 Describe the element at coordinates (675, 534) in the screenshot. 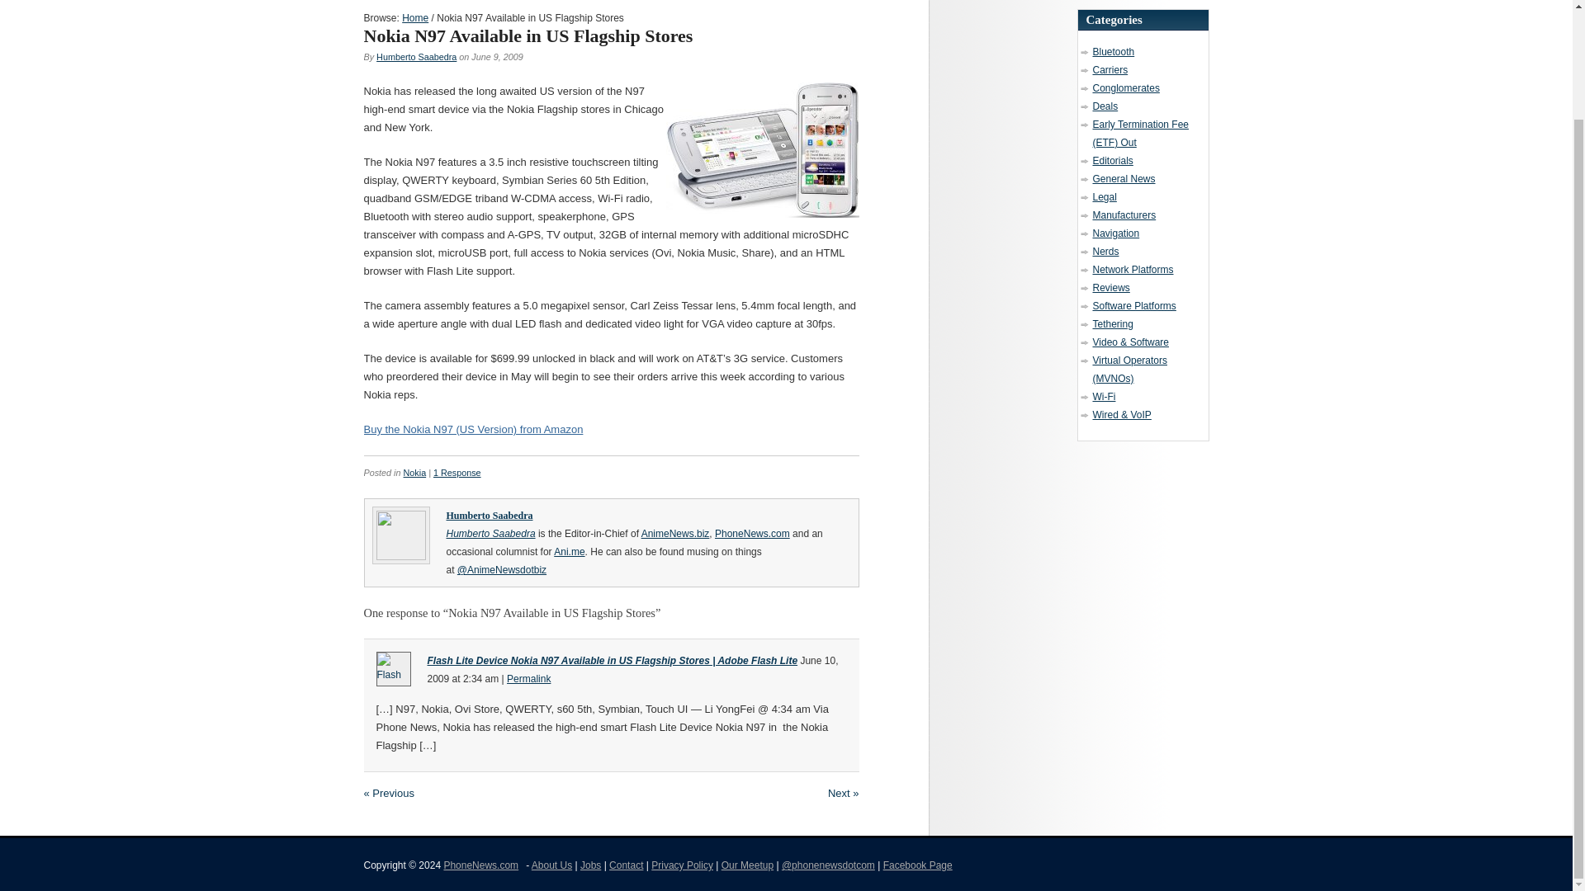

I see `AnimeNews.biz` at that location.